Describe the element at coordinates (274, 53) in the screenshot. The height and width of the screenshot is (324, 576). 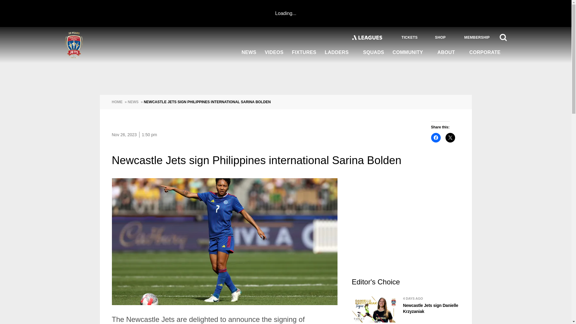
I see `VIDEOS` at that location.